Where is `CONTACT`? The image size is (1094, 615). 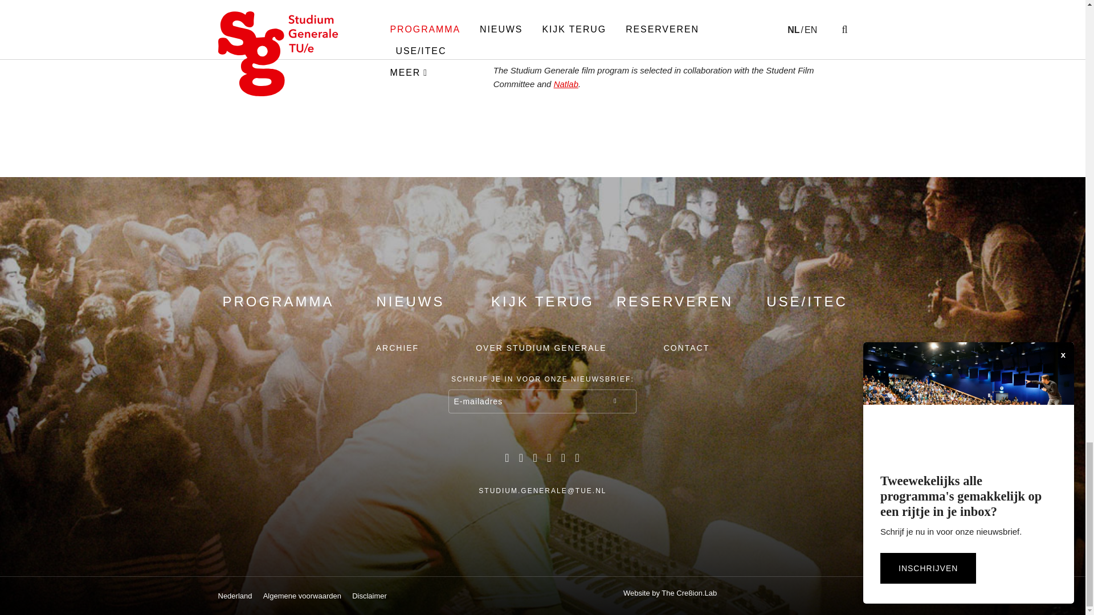 CONTACT is located at coordinates (687, 348).